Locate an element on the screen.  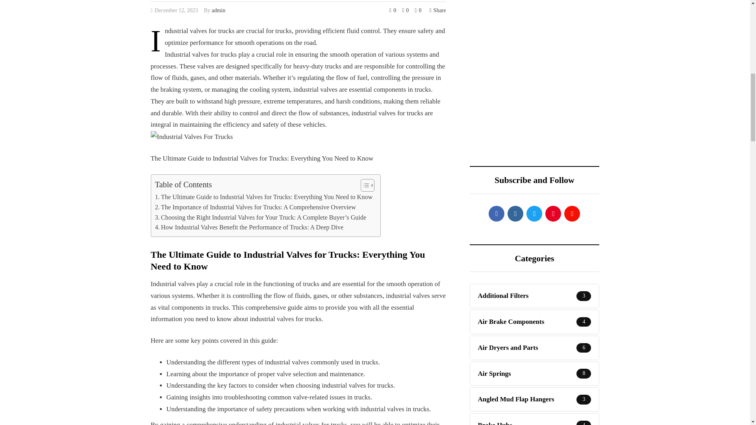
Posts by admin is located at coordinates (218, 10).